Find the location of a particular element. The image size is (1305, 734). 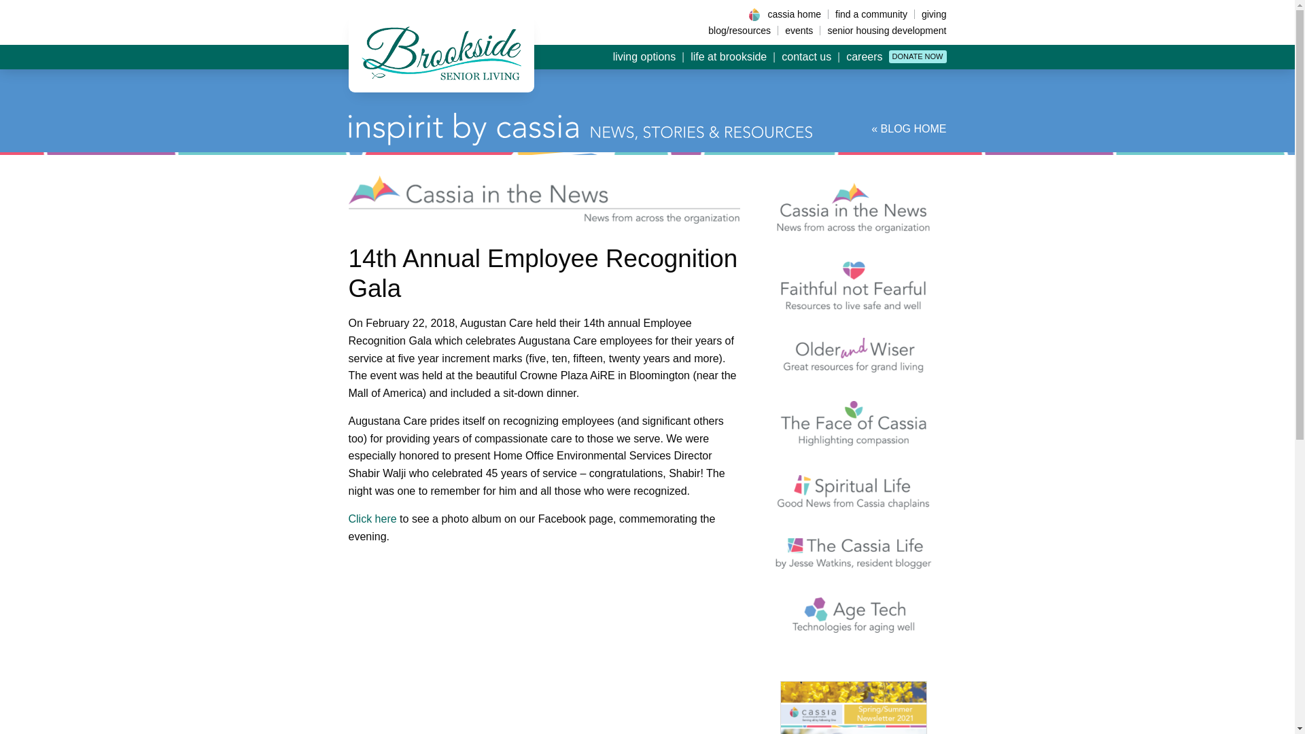

contact us is located at coordinates (806, 57).